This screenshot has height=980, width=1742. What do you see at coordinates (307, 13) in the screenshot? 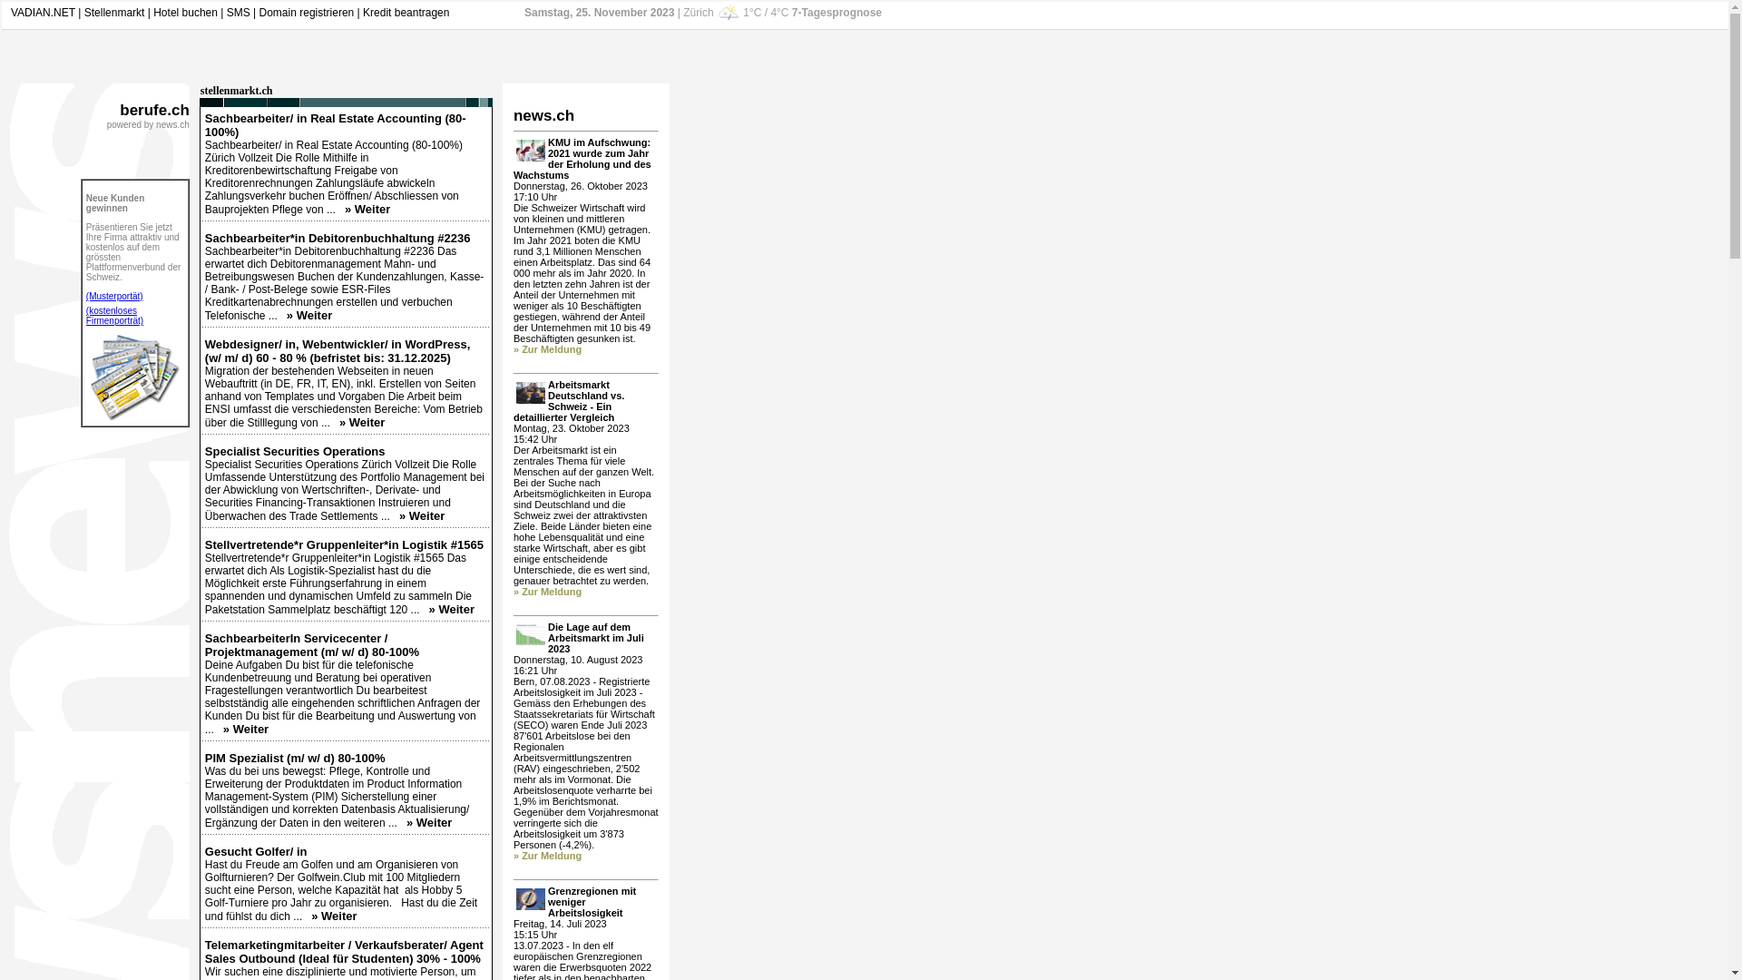
I see `Domain registrieren` at bounding box center [307, 13].